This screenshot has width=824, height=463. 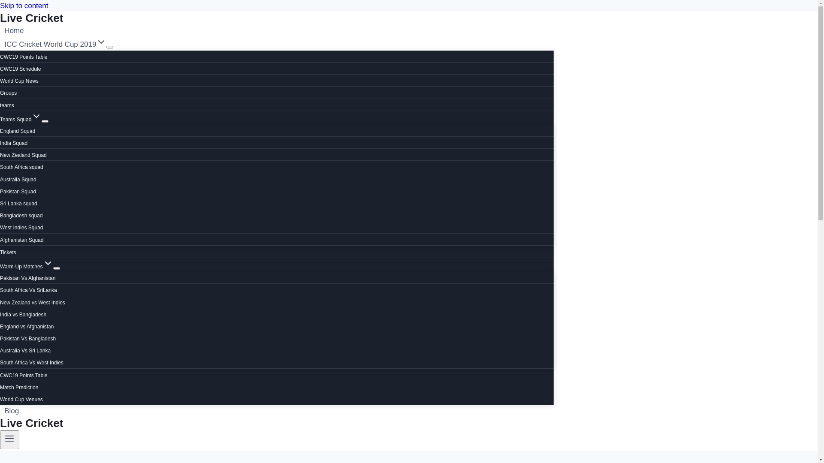 I want to click on England Squad, so click(x=18, y=131).